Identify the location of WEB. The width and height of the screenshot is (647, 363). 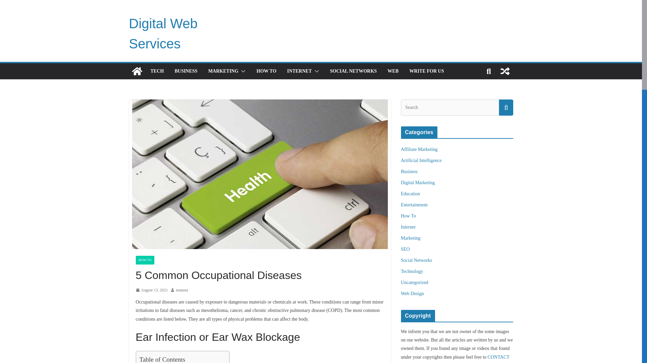
(393, 71).